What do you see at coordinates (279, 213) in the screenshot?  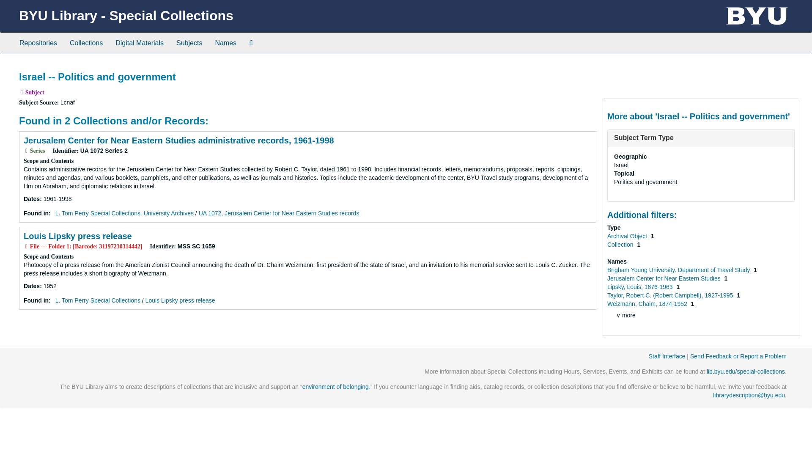 I see `UA 1072, Jerusalem Center for Near Eastern Studies records` at bounding box center [279, 213].